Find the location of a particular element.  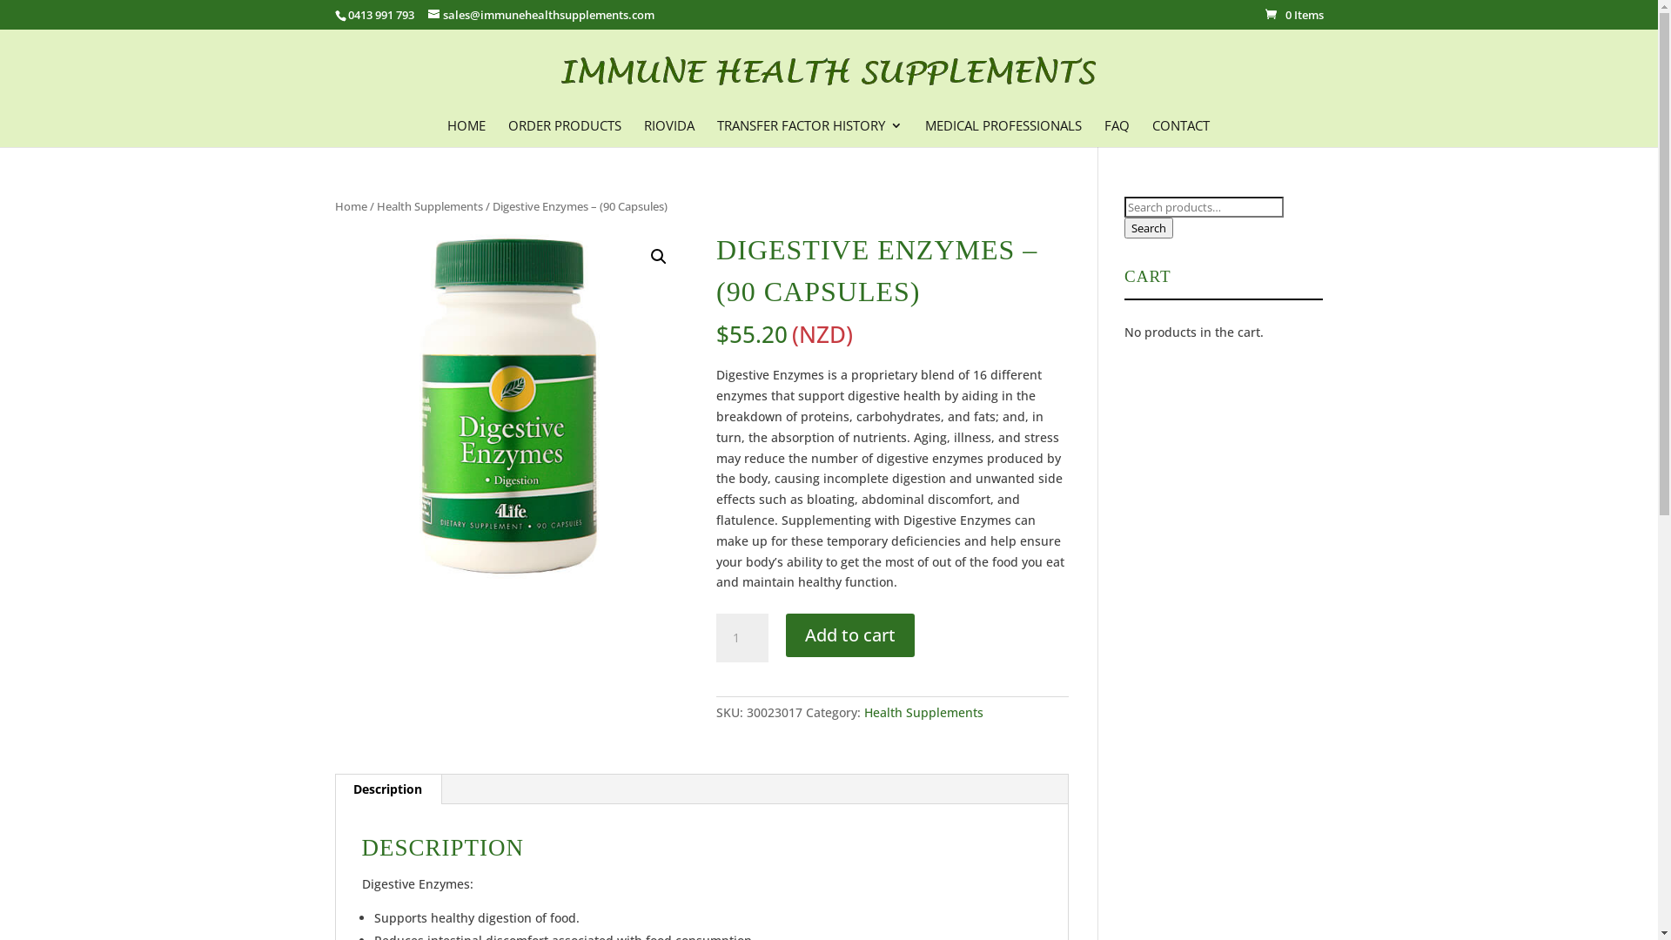

0 Items is located at coordinates (1295, 15).